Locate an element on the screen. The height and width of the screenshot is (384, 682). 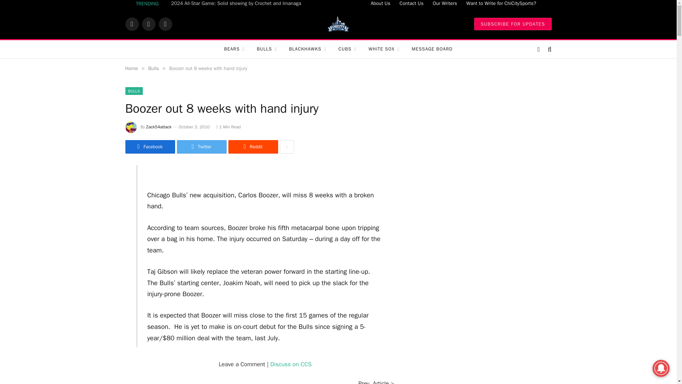
CCS - Forums - Chicago Bulls is located at coordinates (291, 364).